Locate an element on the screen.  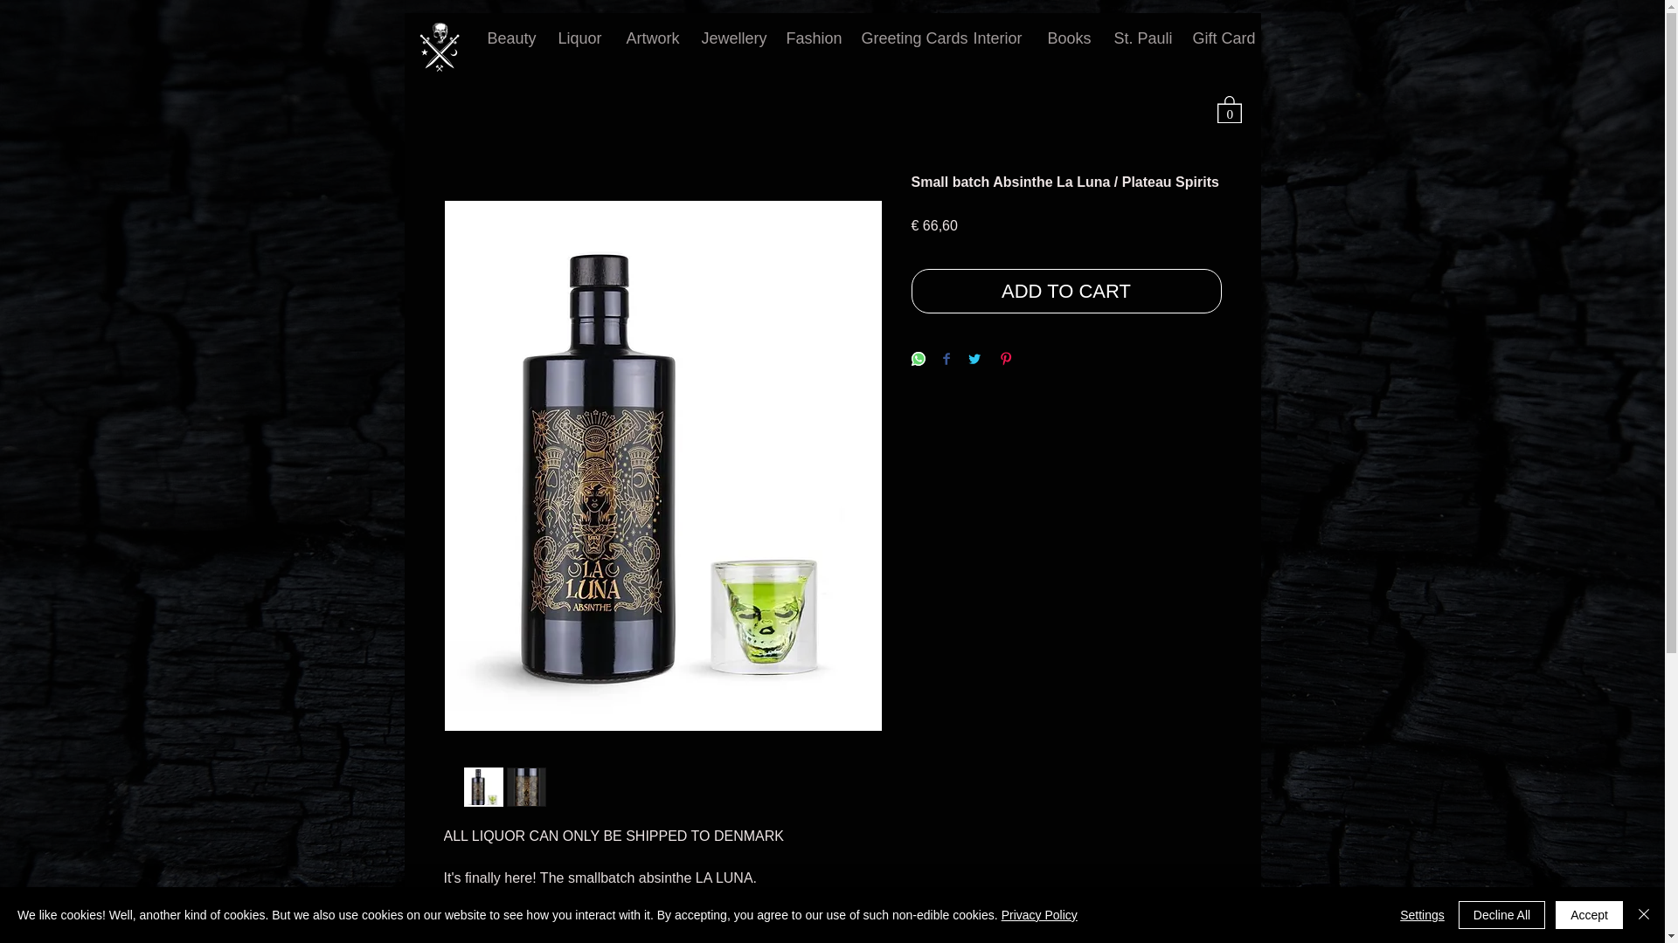
Jewellery is located at coordinates (731, 38).